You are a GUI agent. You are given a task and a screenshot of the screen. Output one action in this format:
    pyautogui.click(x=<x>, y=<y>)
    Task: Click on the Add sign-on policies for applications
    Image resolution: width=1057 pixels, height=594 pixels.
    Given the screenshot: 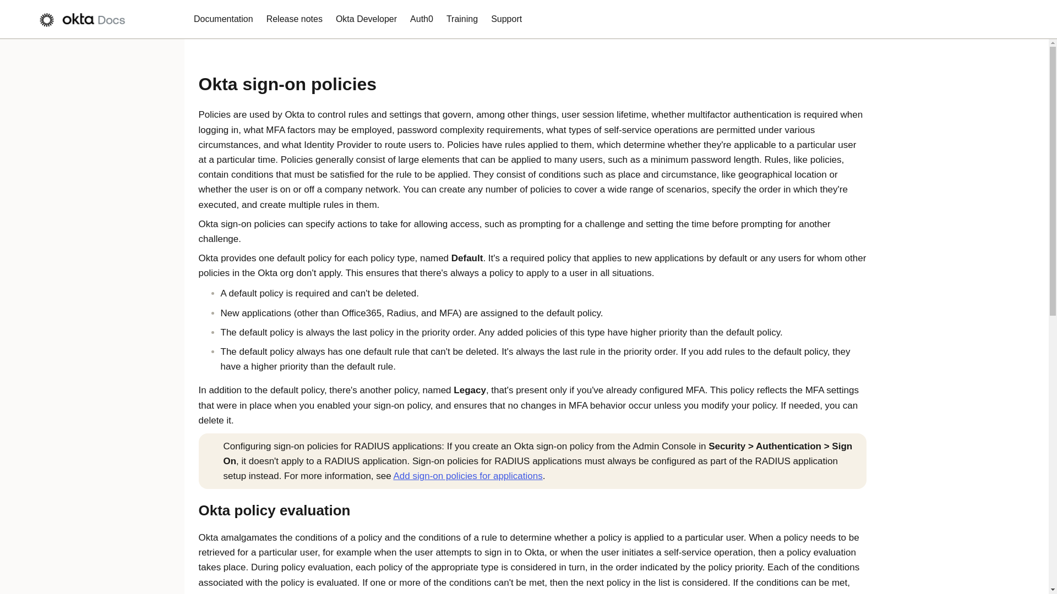 What is the action you would take?
    pyautogui.click(x=467, y=476)
    